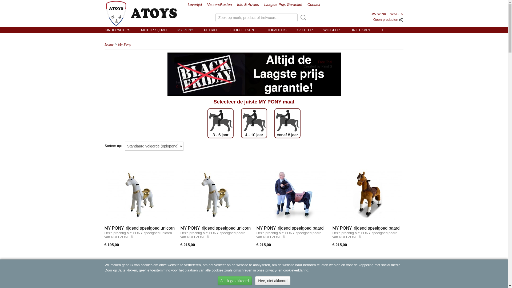 Image resolution: width=512 pixels, height=288 pixels. What do you see at coordinates (211, 30) in the screenshot?
I see `PETRIDE` at bounding box center [211, 30].